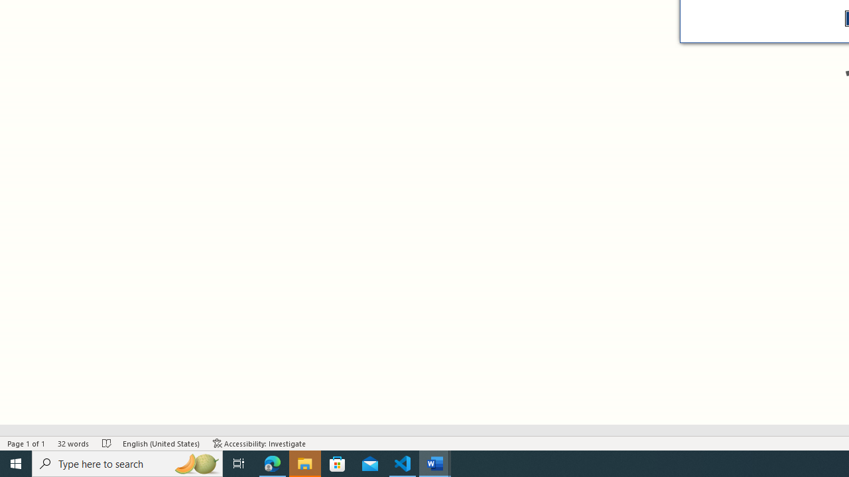 The width and height of the screenshot is (849, 477). What do you see at coordinates (74, 443) in the screenshot?
I see `Word Count 32 words` at bounding box center [74, 443].